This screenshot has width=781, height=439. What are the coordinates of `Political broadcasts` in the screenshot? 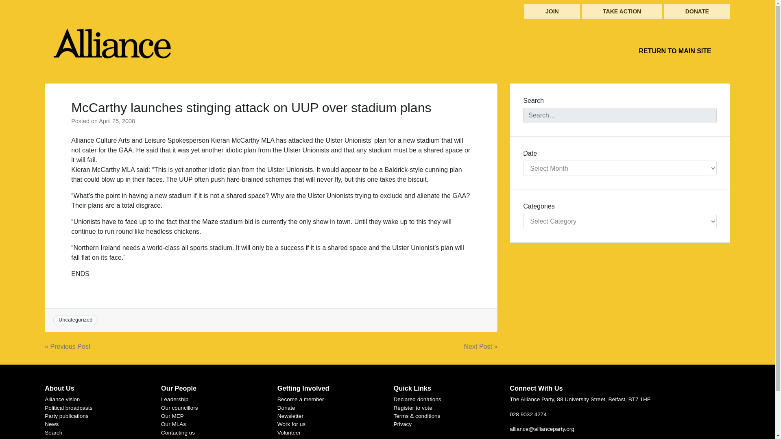 It's located at (68, 407).